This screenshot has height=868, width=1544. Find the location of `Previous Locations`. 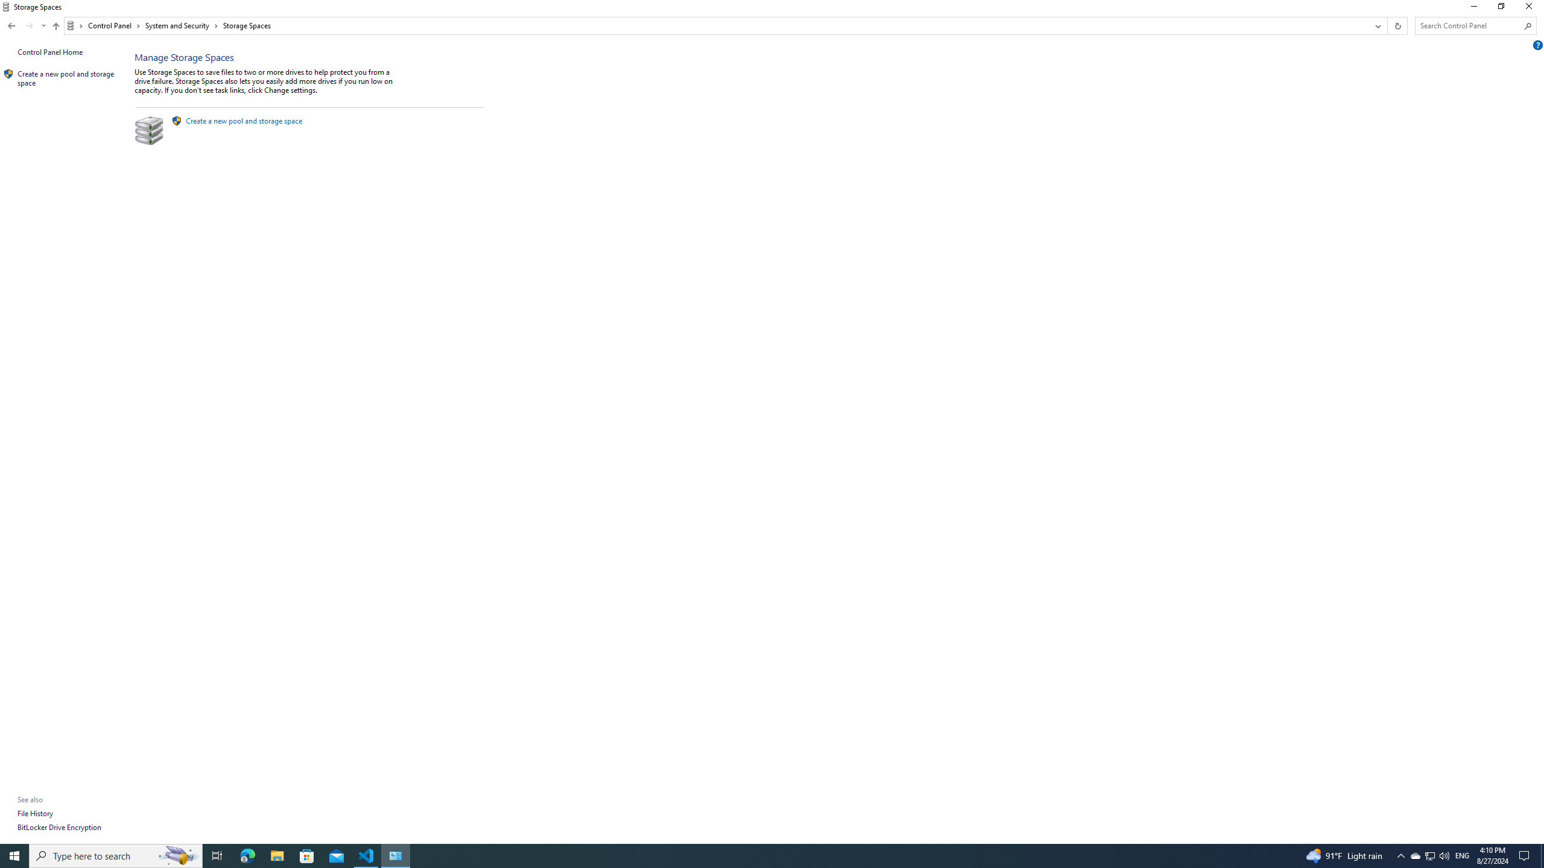

Previous Locations is located at coordinates (1377, 25).